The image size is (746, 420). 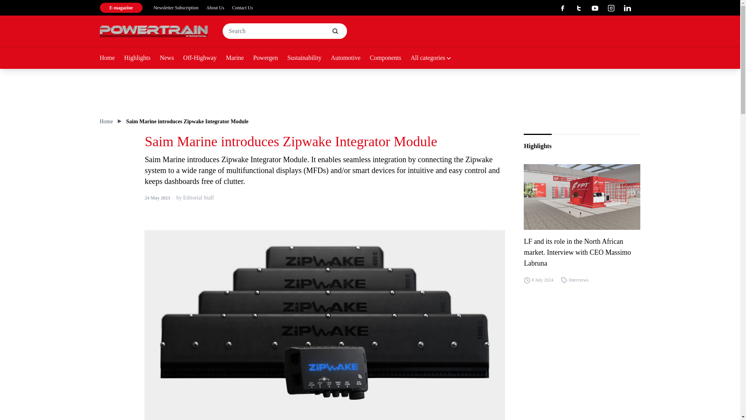 I want to click on Marine, so click(x=239, y=58).